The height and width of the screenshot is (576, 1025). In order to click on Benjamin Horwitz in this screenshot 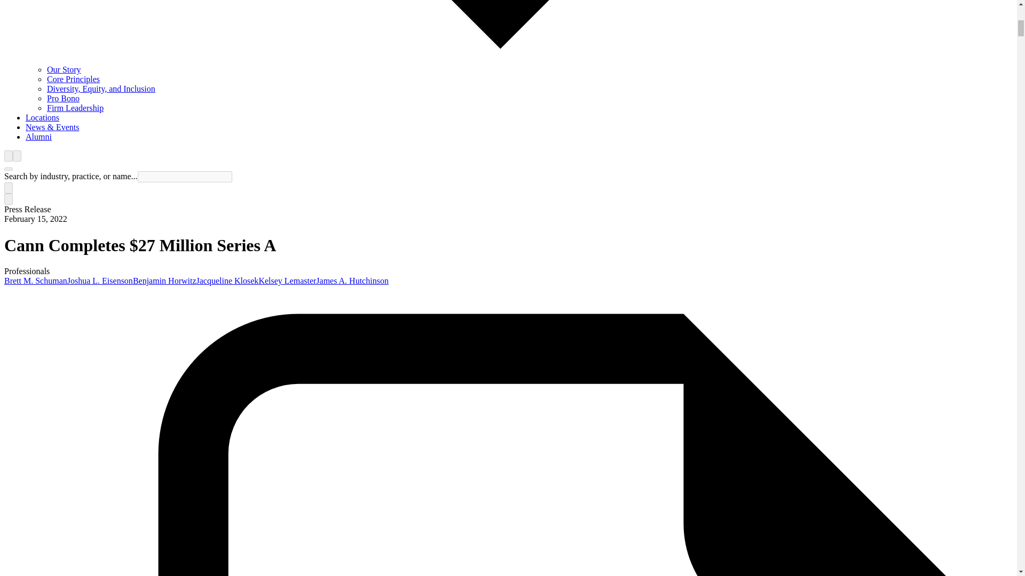, I will do `click(164, 281)`.